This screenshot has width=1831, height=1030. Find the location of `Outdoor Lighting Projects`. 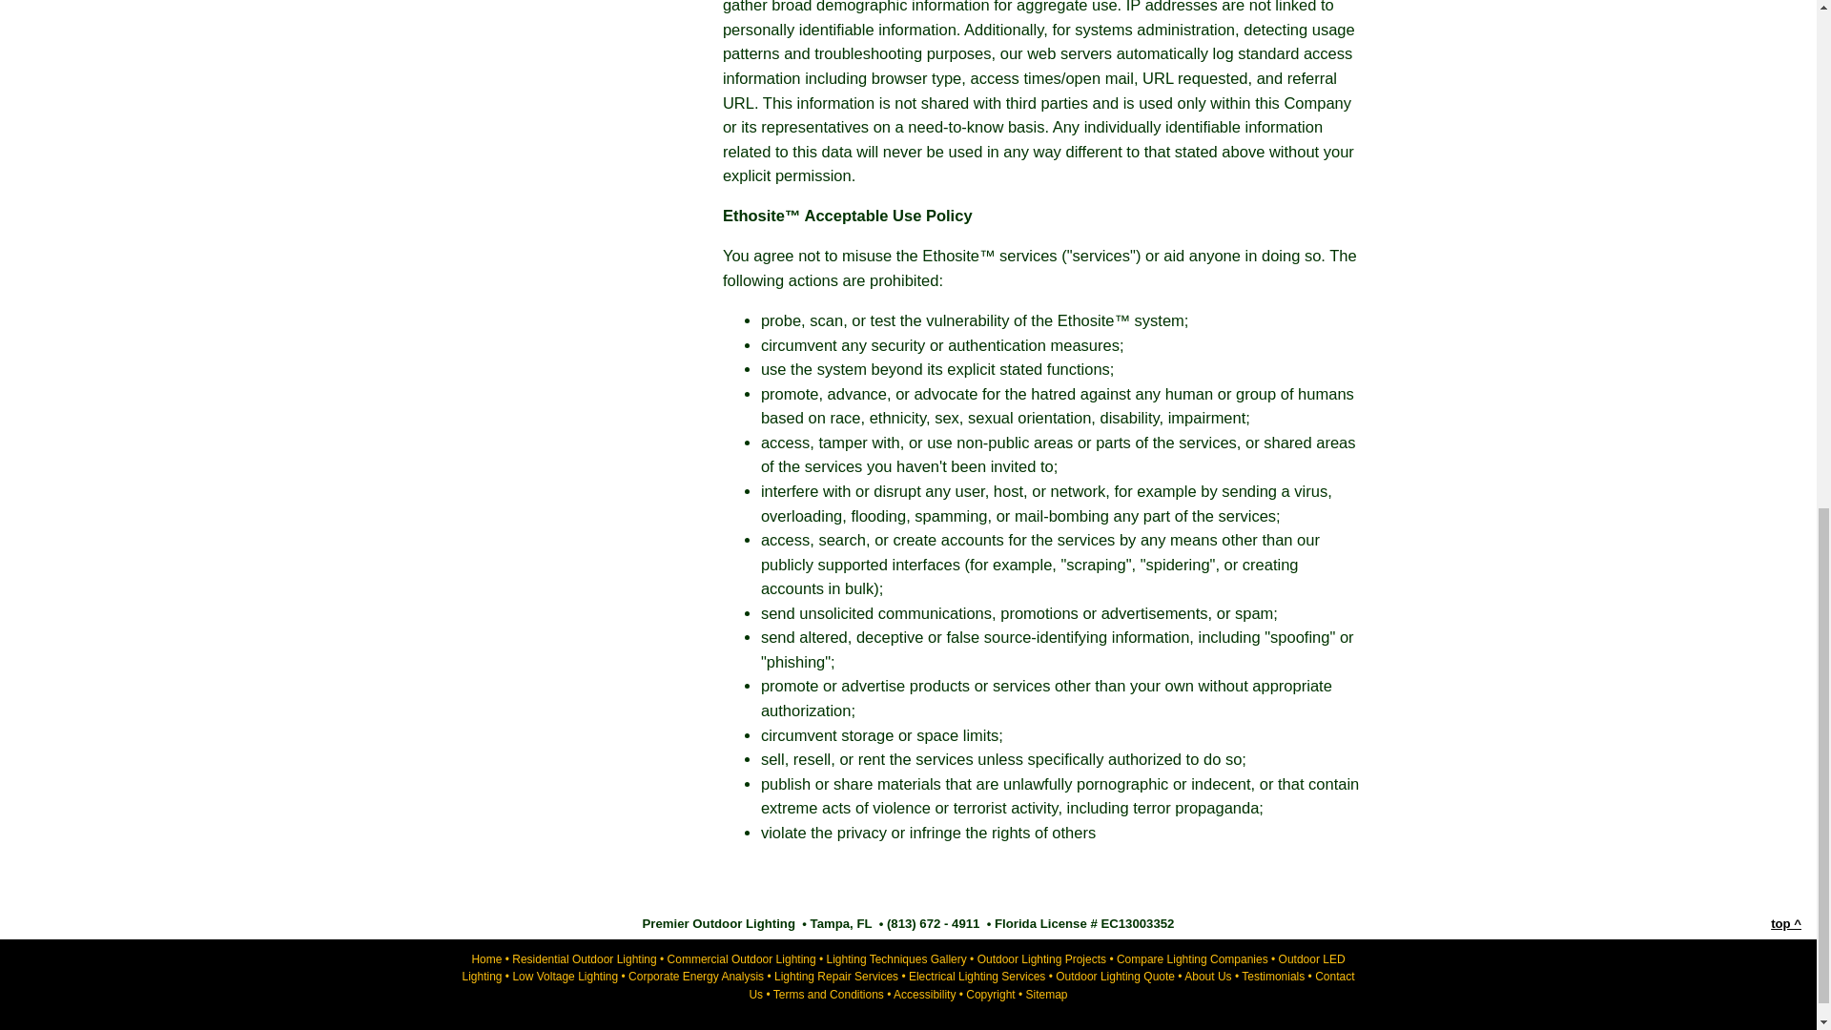

Outdoor Lighting Projects is located at coordinates (1041, 959).